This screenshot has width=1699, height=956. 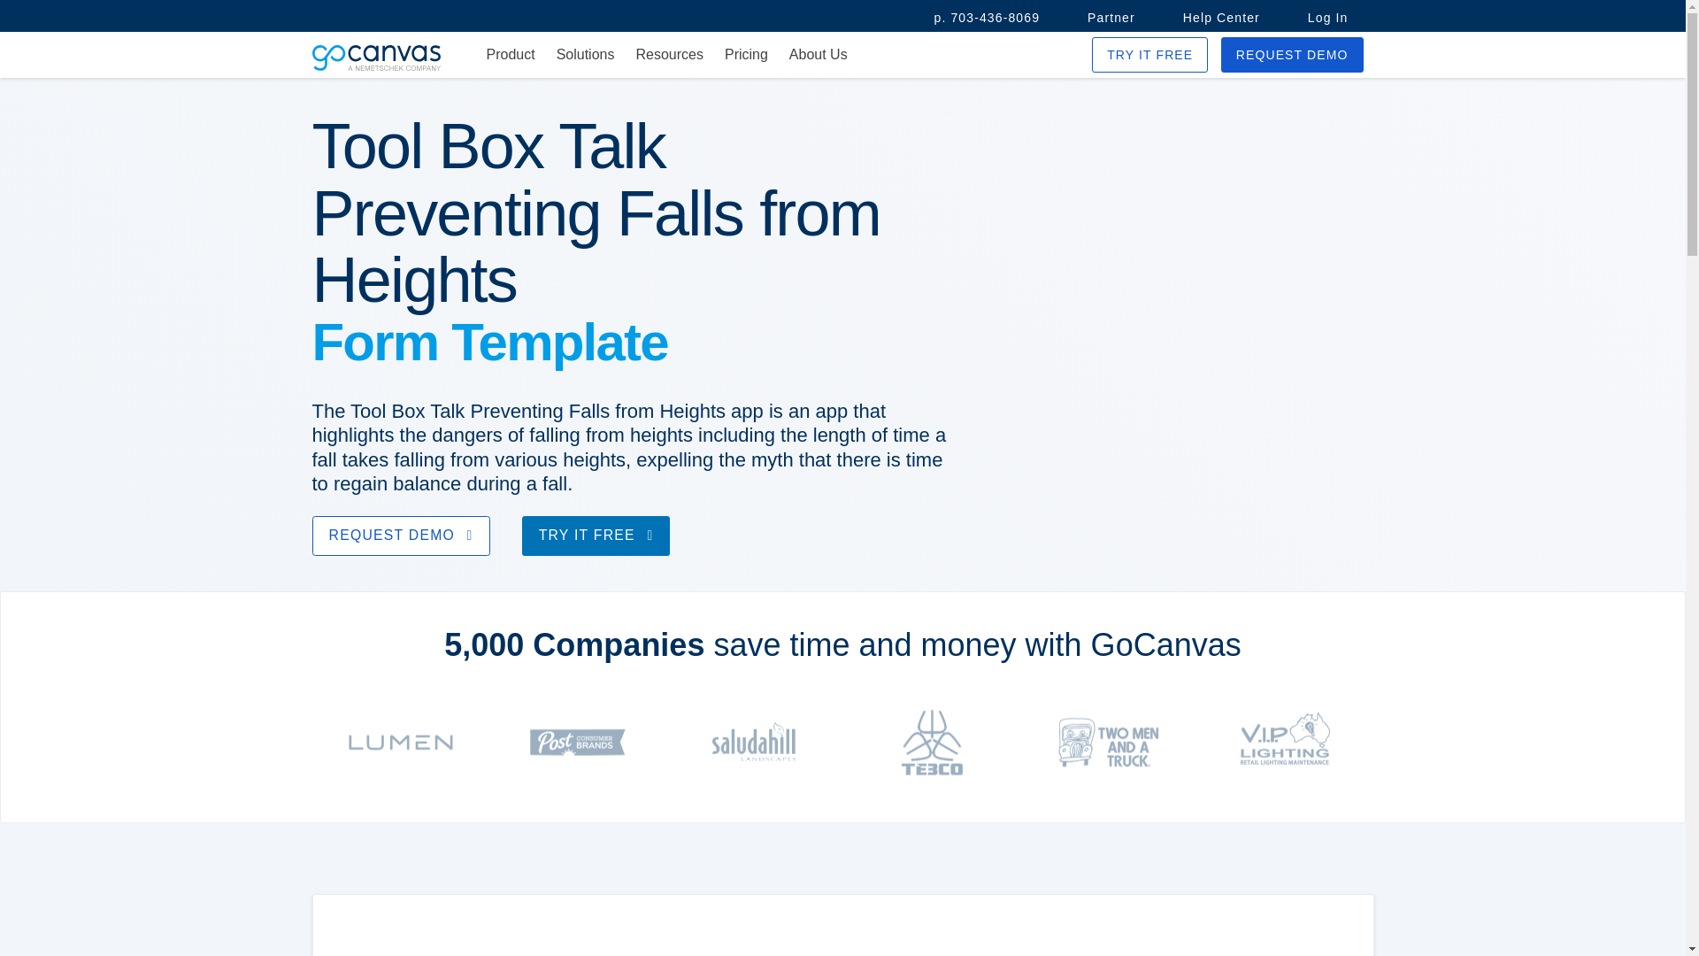 I want to click on Help Center, so click(x=1221, y=18).